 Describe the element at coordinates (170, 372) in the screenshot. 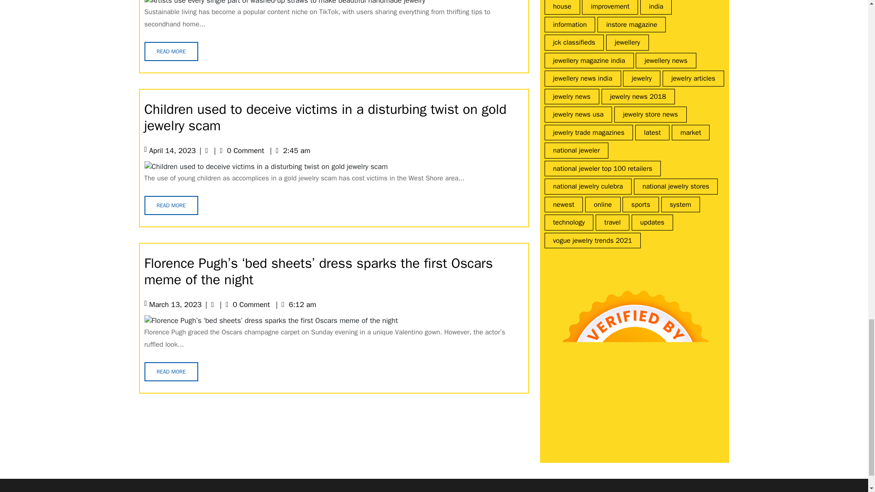

I see `READ MORE` at that location.